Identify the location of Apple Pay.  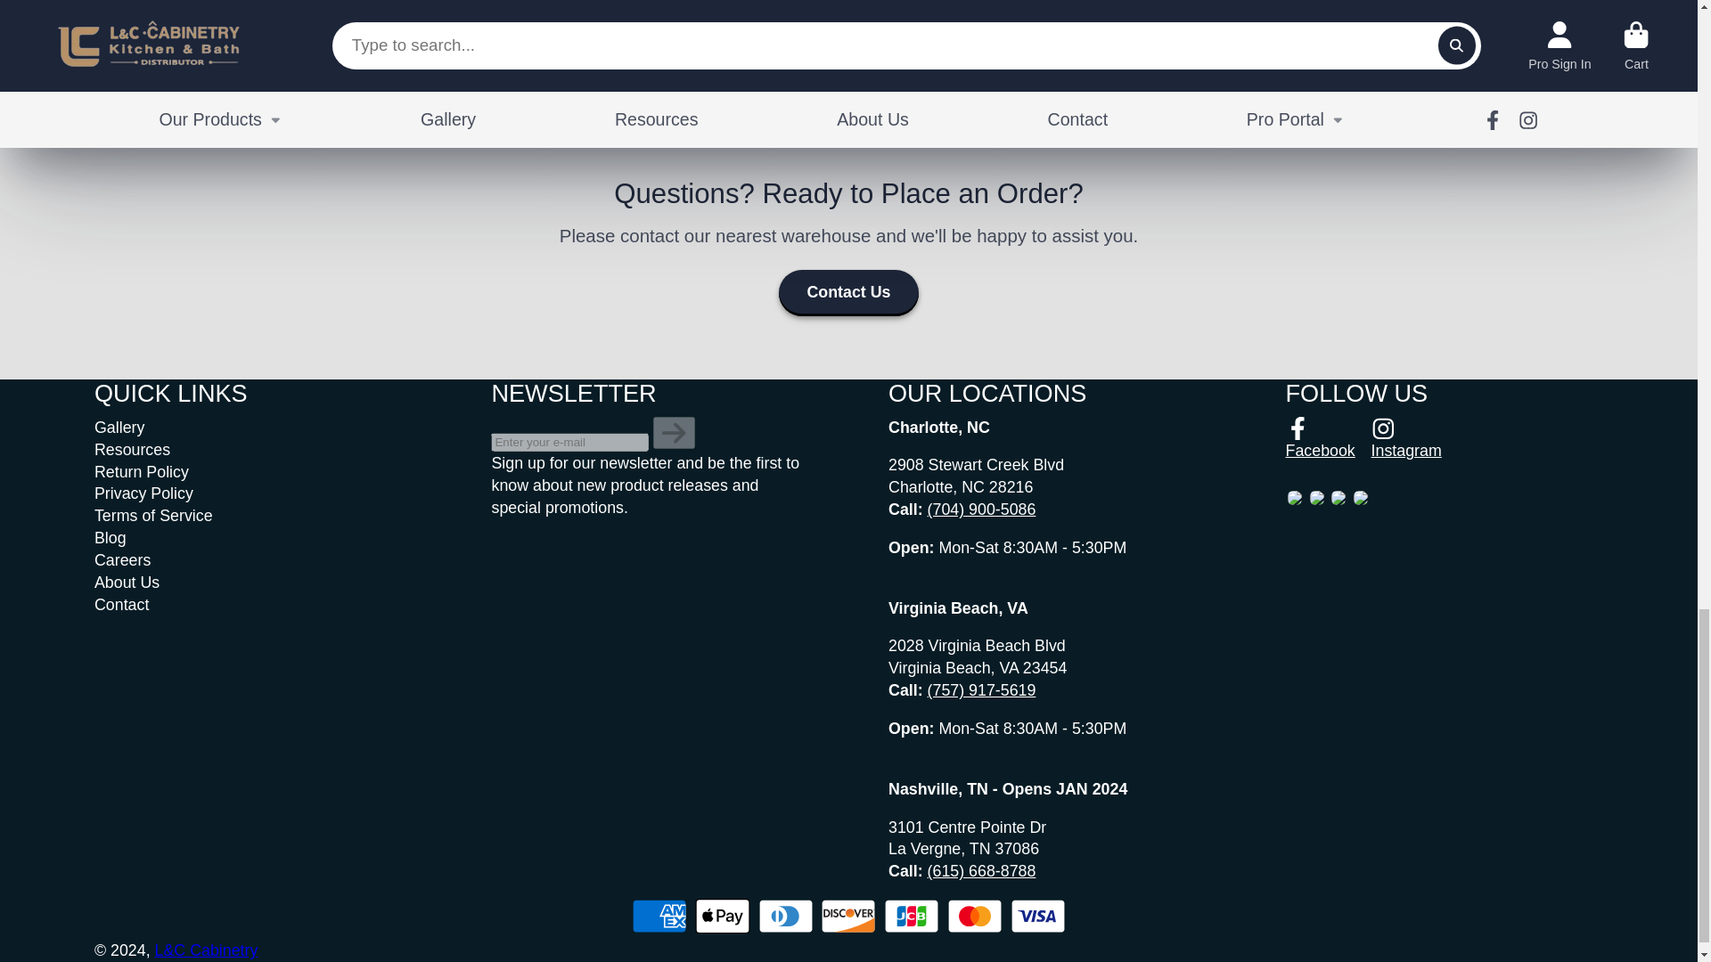
(722, 916).